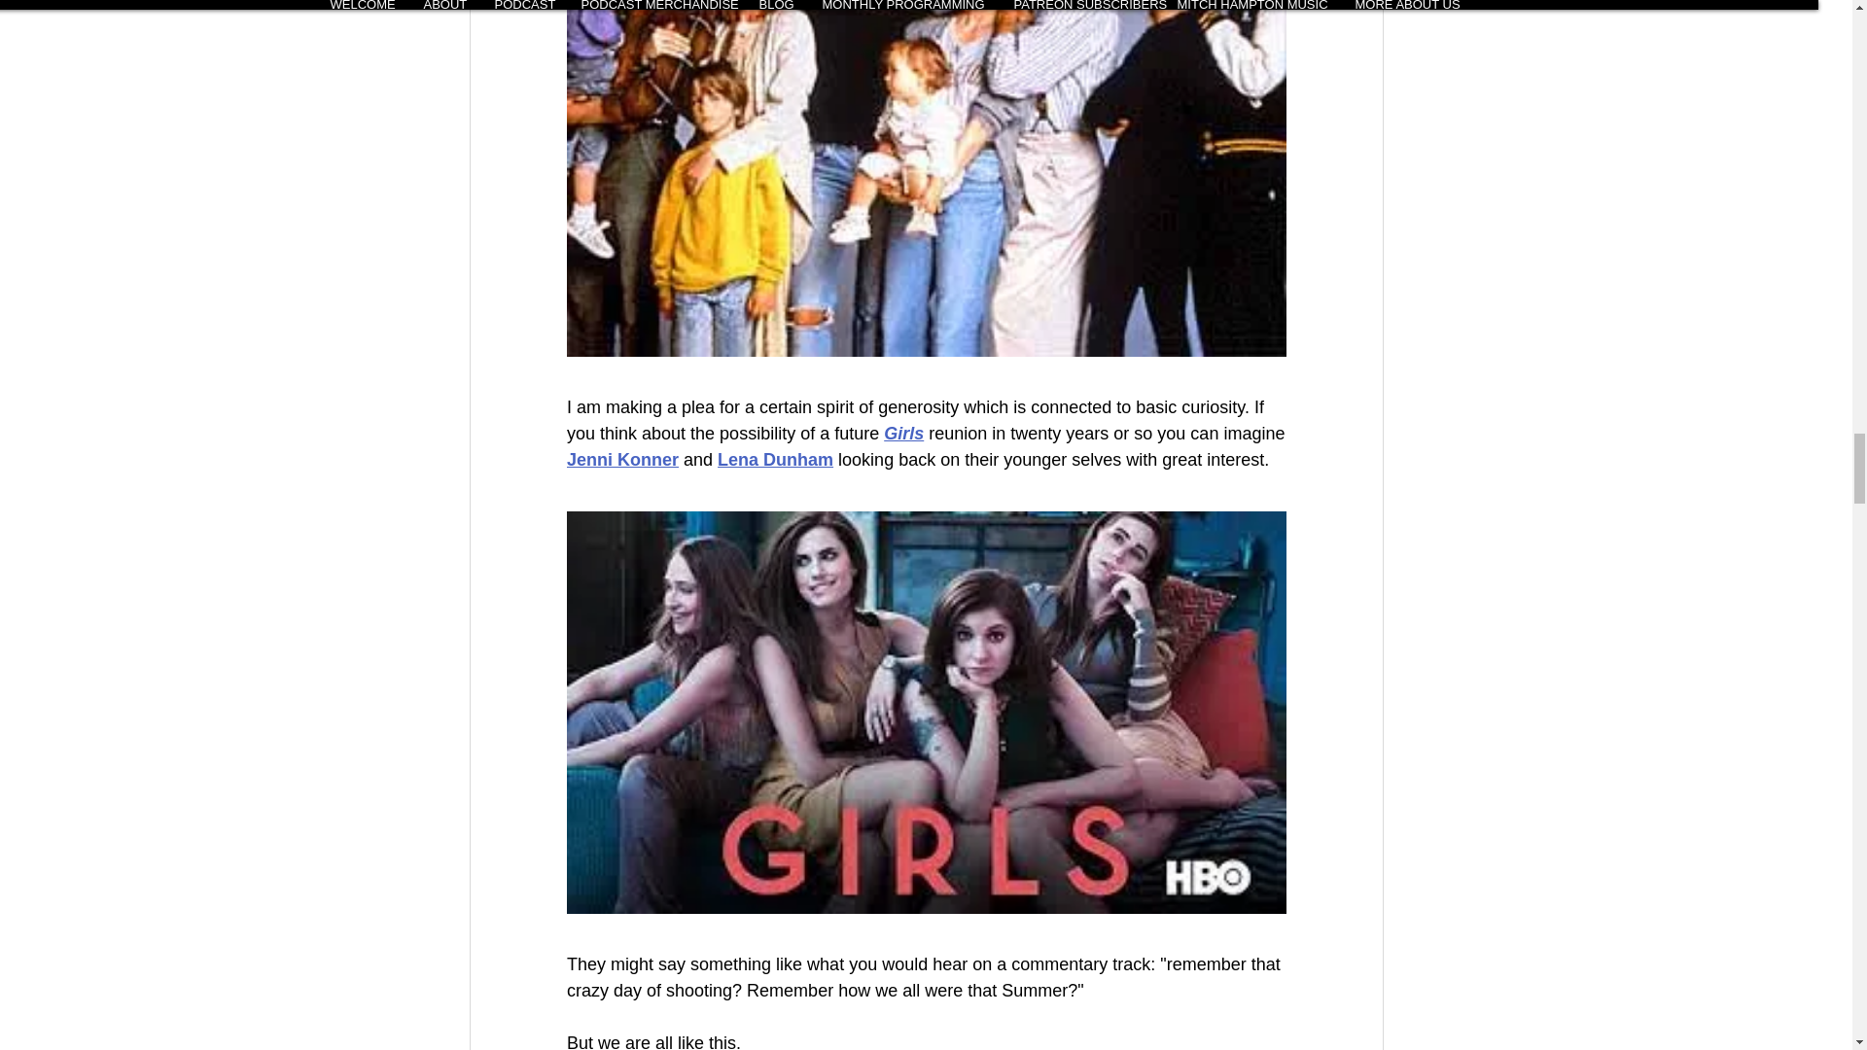 The height and width of the screenshot is (1050, 1867). What do you see at coordinates (774, 459) in the screenshot?
I see `Lena Dunham` at bounding box center [774, 459].